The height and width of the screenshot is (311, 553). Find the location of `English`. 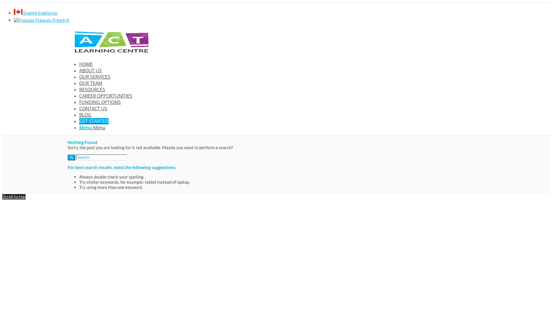

English is located at coordinates (18, 12).